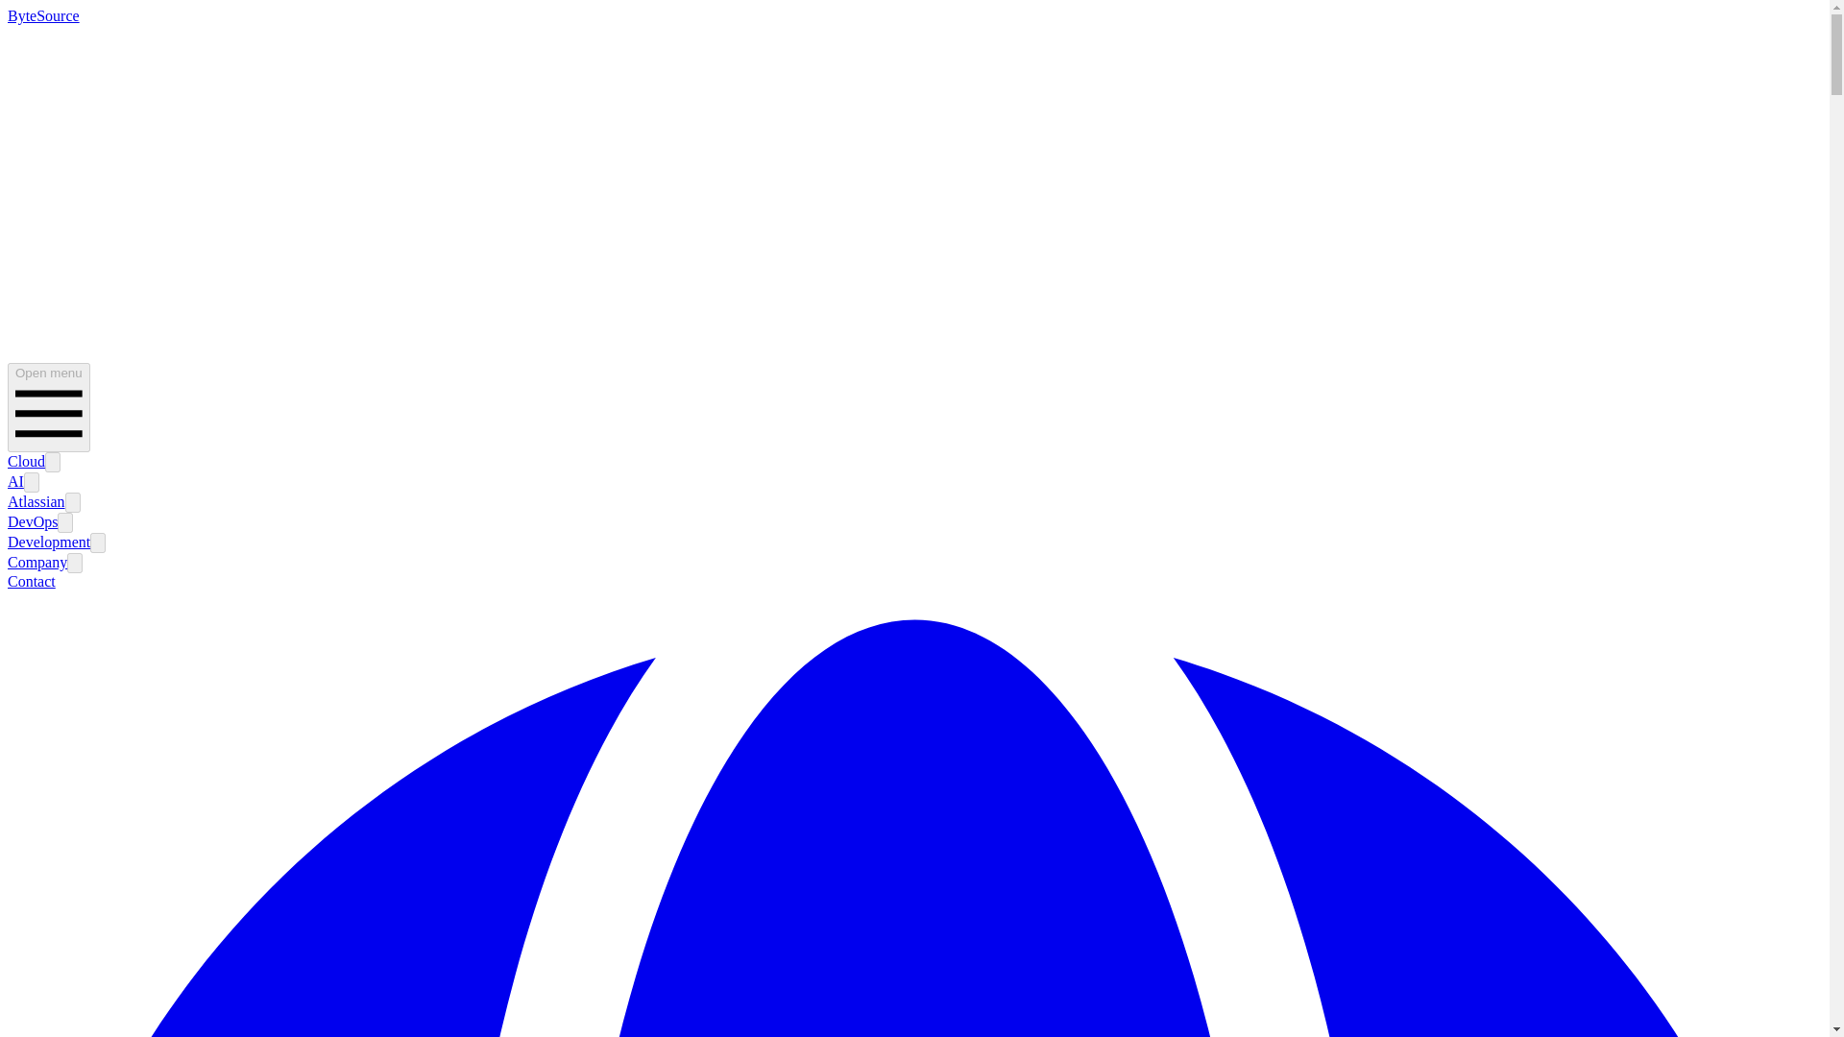 The width and height of the screenshot is (1844, 1037). I want to click on Contact, so click(31, 582).